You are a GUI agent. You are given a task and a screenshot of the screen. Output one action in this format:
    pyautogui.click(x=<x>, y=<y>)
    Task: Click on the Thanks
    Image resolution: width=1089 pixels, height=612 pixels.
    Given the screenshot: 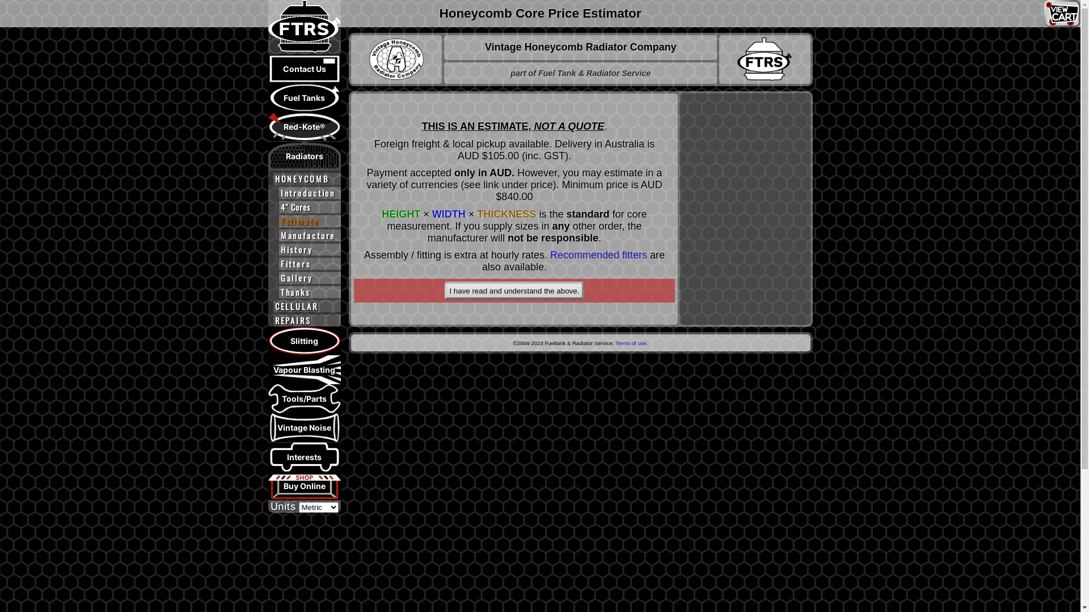 What is the action you would take?
    pyautogui.click(x=304, y=292)
    